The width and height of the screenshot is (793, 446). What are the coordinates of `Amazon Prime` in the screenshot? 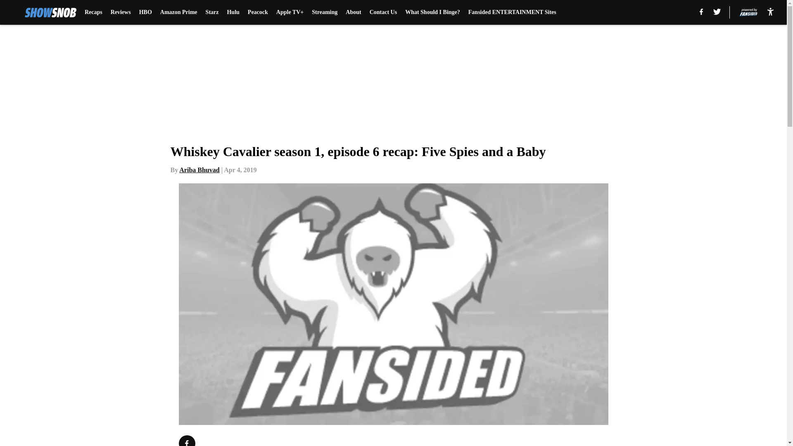 It's located at (178, 12).